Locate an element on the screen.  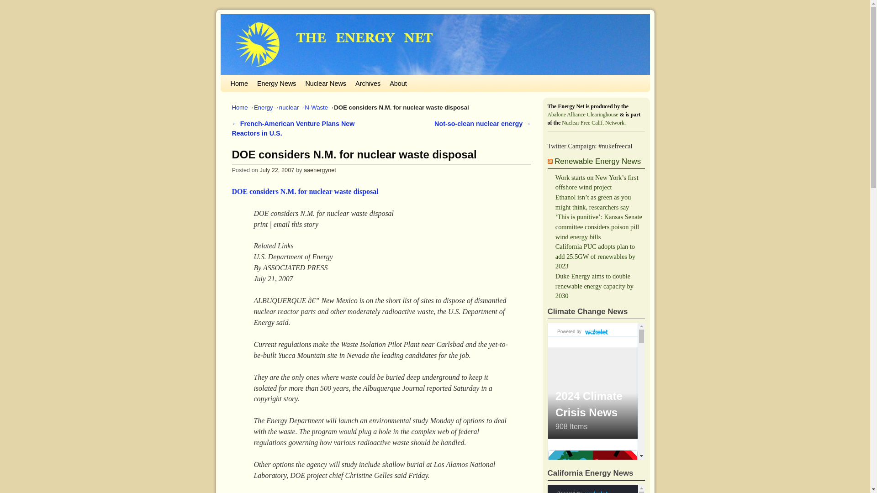
Nuclear News is located at coordinates (326, 83).